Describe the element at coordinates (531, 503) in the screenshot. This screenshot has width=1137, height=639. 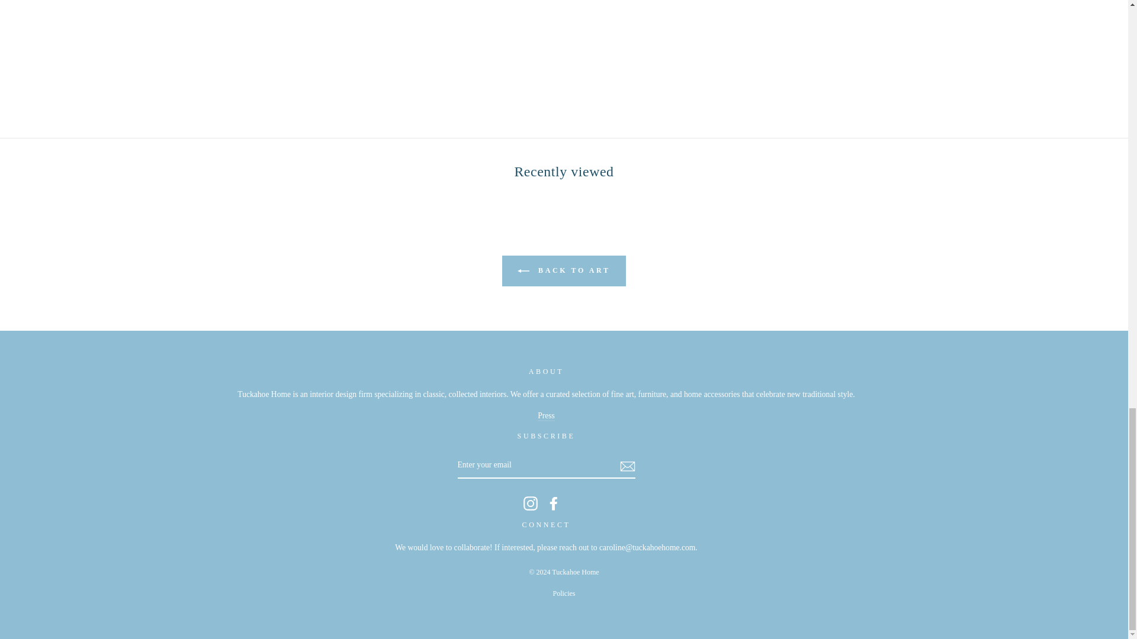
I see `Instagram` at that location.